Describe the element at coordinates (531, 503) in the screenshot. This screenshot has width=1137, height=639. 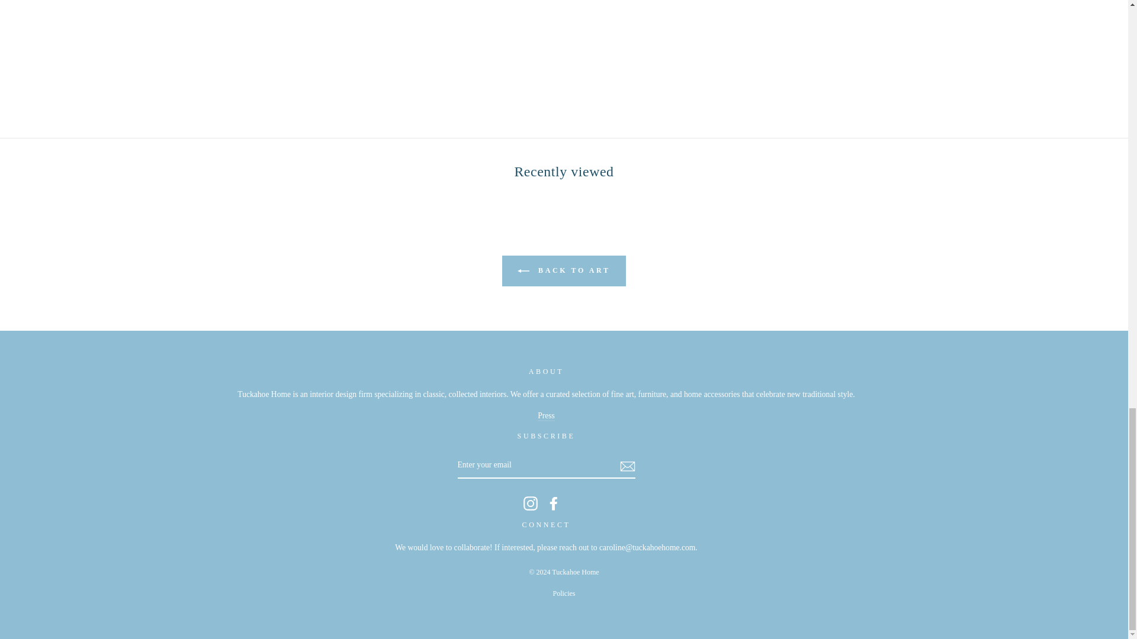
I see `Instagram` at that location.